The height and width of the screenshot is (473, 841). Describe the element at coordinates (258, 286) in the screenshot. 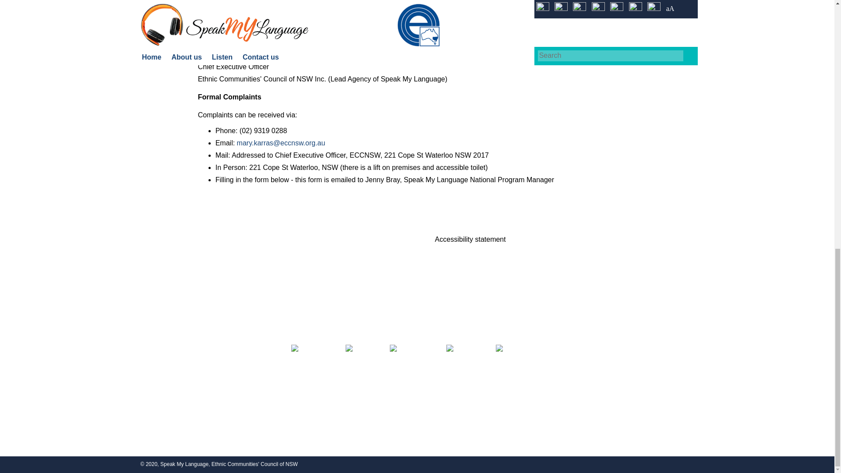

I see `National team` at that location.